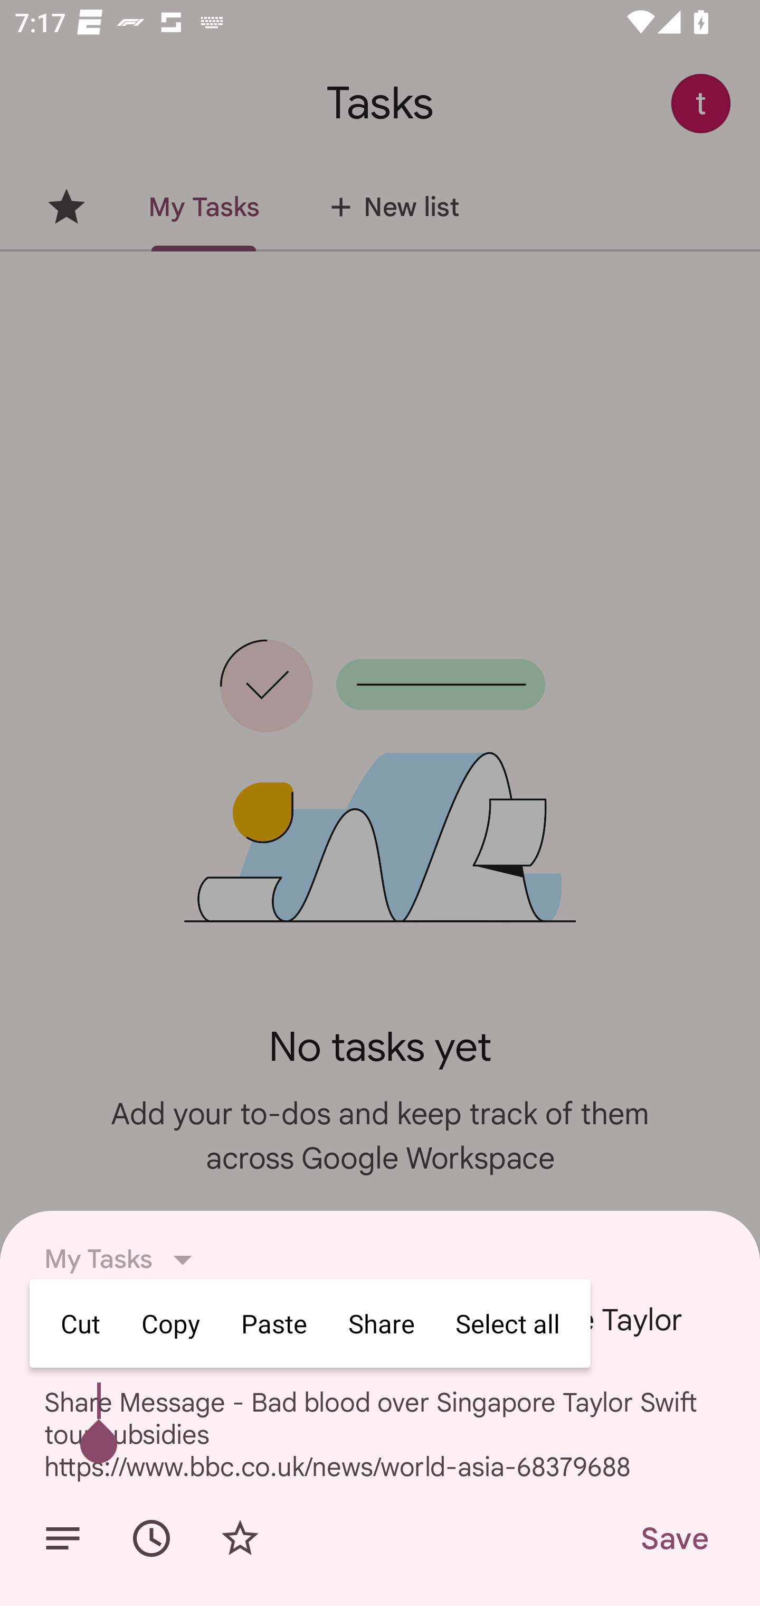  What do you see at coordinates (124, 1259) in the screenshot?
I see `My Tasks List, My Tasks selected, 1 of 1` at bounding box center [124, 1259].